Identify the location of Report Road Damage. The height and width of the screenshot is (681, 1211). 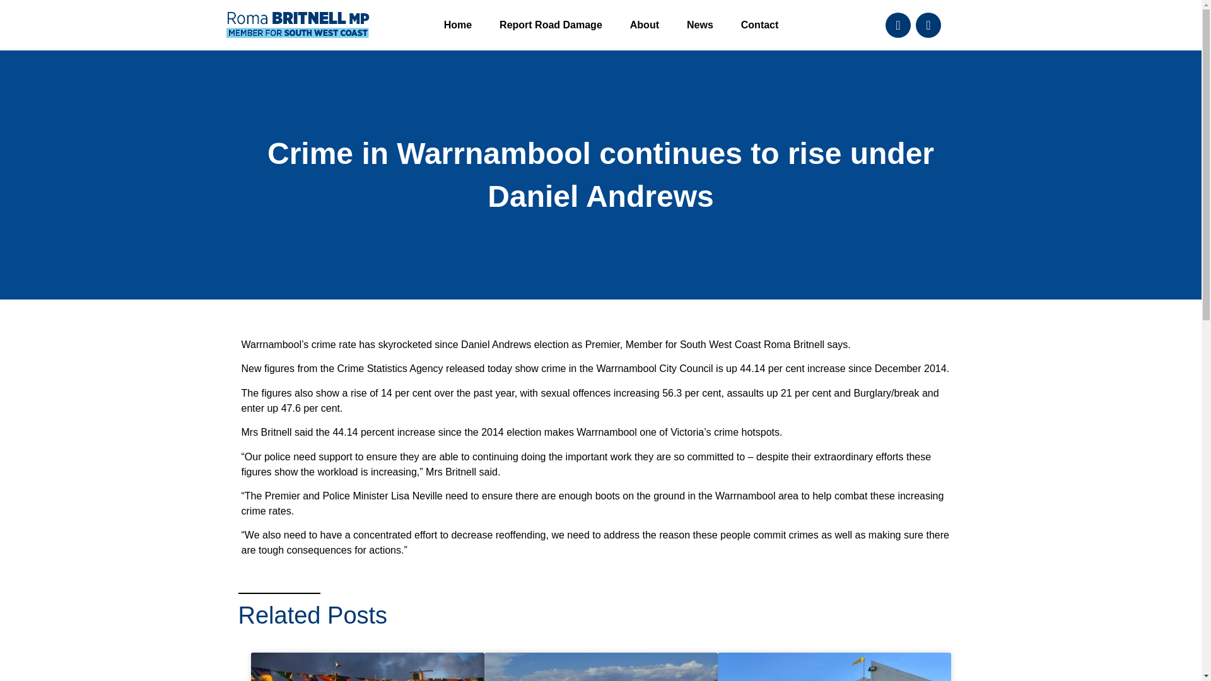
(551, 25).